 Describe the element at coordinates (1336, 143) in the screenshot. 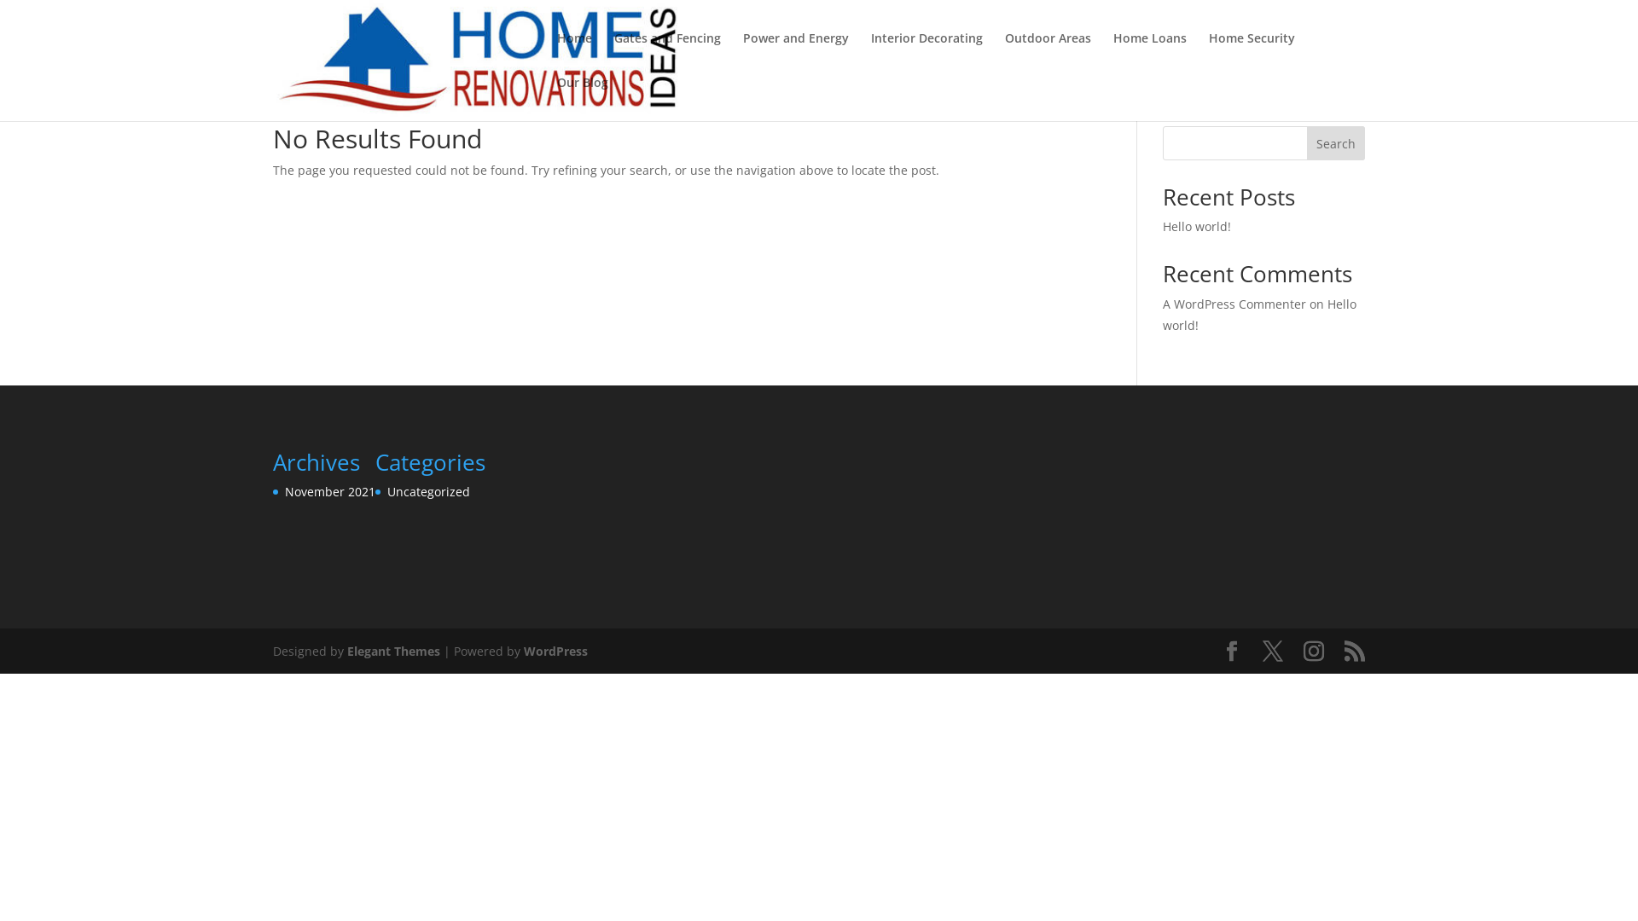

I see `Search` at that location.